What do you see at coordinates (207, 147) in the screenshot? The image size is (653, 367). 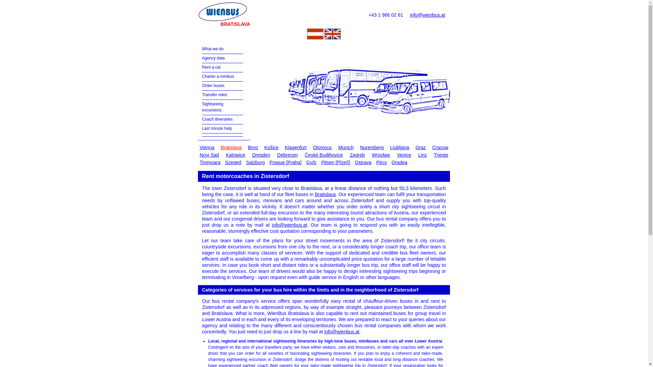 I see `Charter buses with driver in Vienna` at bounding box center [207, 147].